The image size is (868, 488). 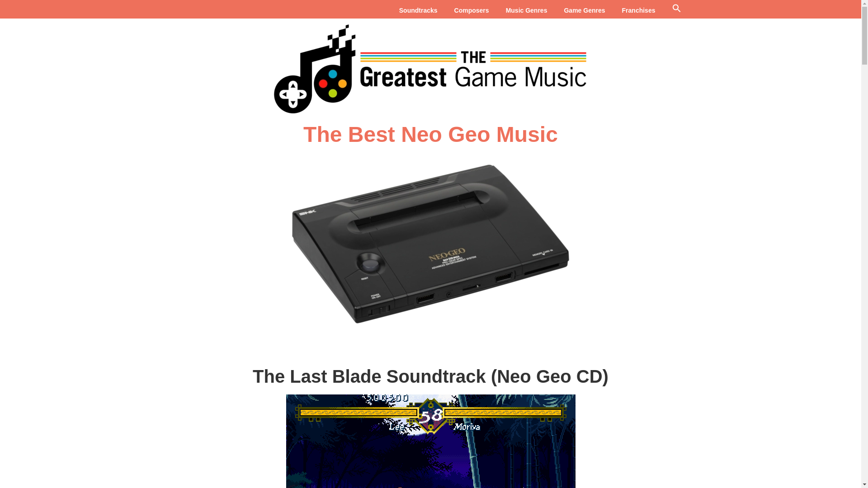 What do you see at coordinates (526, 11) in the screenshot?
I see `Music Genres` at bounding box center [526, 11].